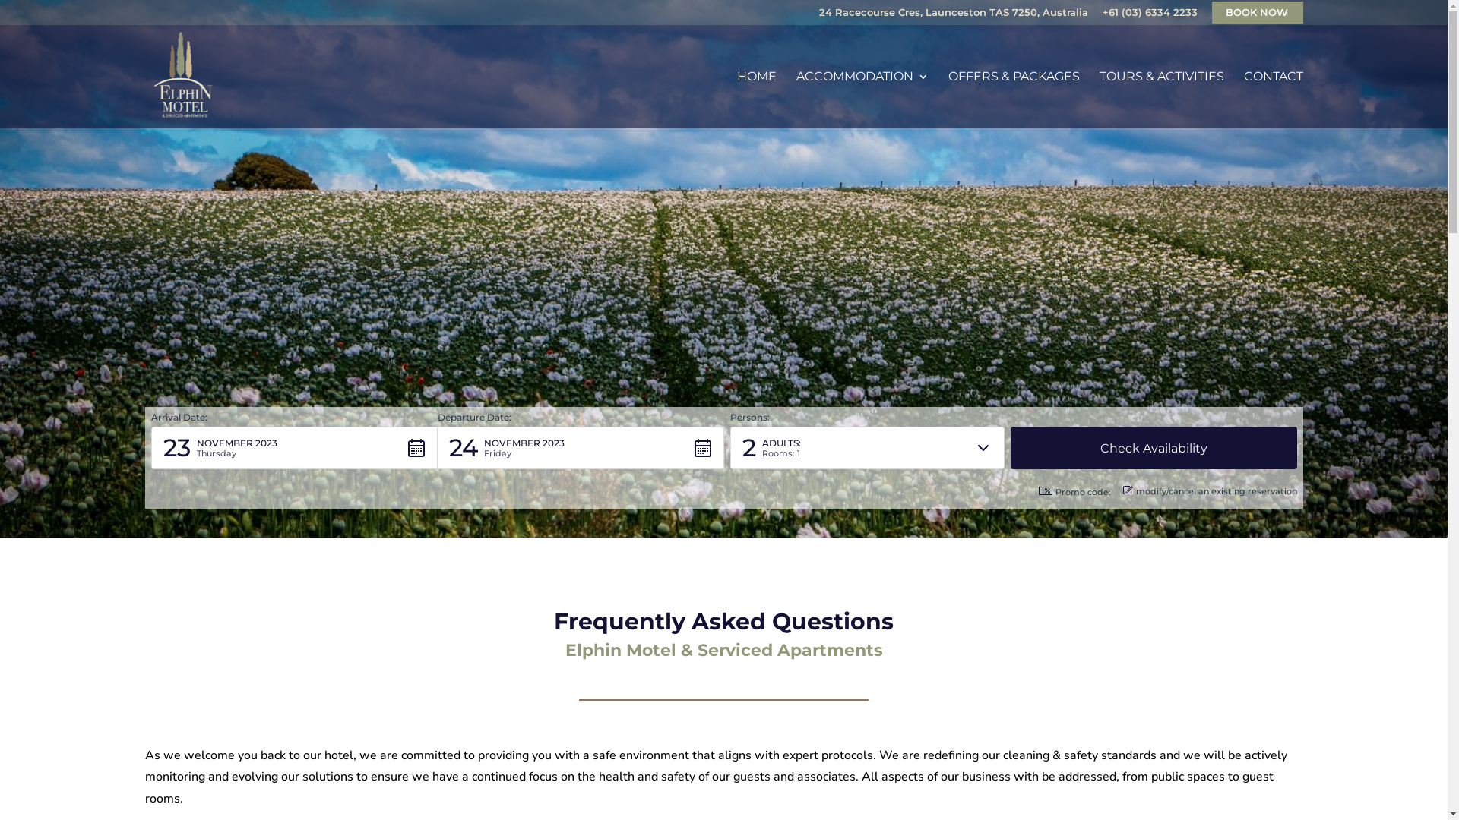  I want to click on HOME, so click(757, 100).